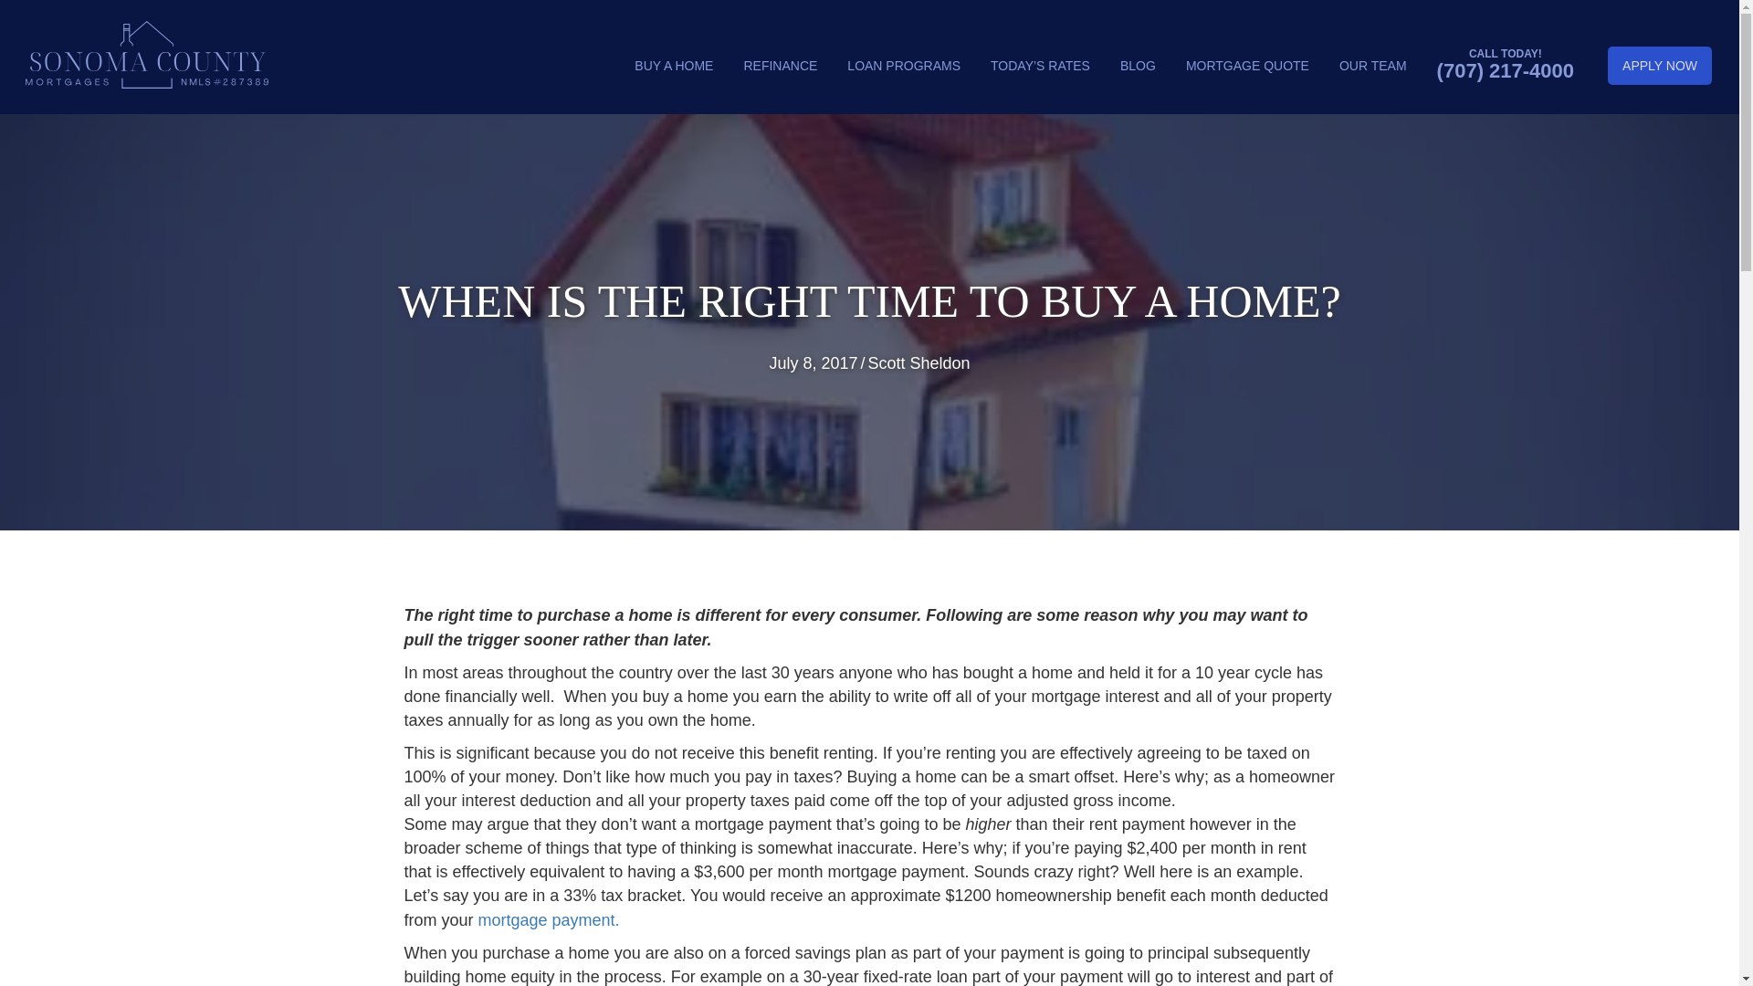 This screenshot has height=986, width=1753. I want to click on MORTGAGE QUOTE, so click(1247, 65).